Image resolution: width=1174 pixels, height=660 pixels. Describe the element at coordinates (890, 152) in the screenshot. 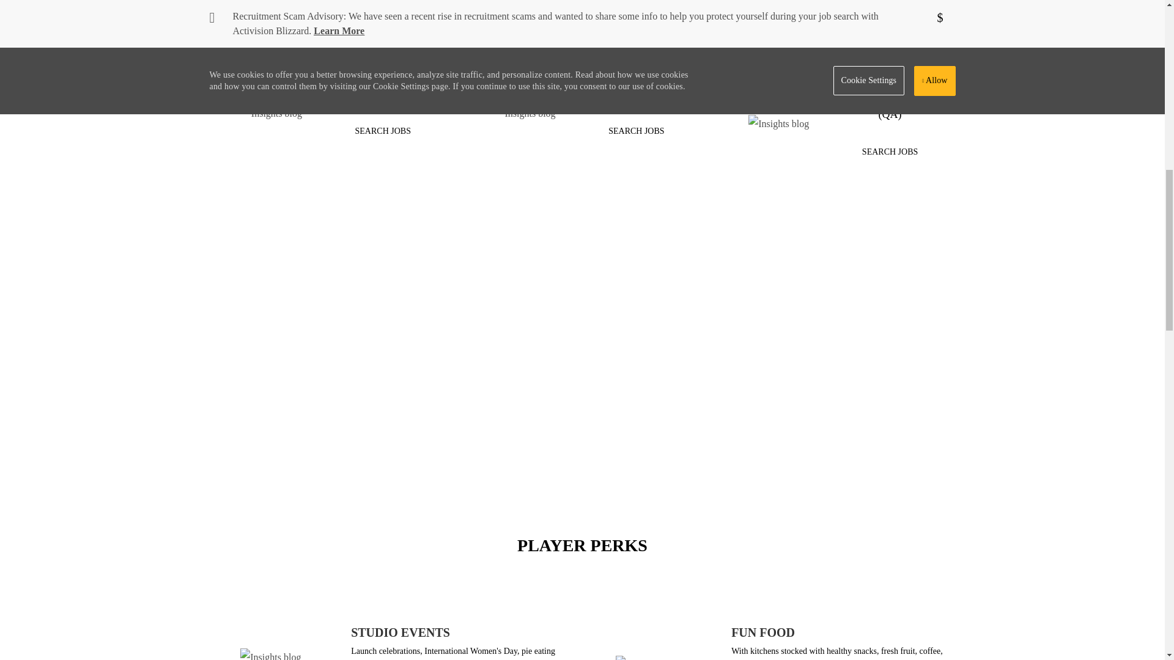

I see `QA` at that location.